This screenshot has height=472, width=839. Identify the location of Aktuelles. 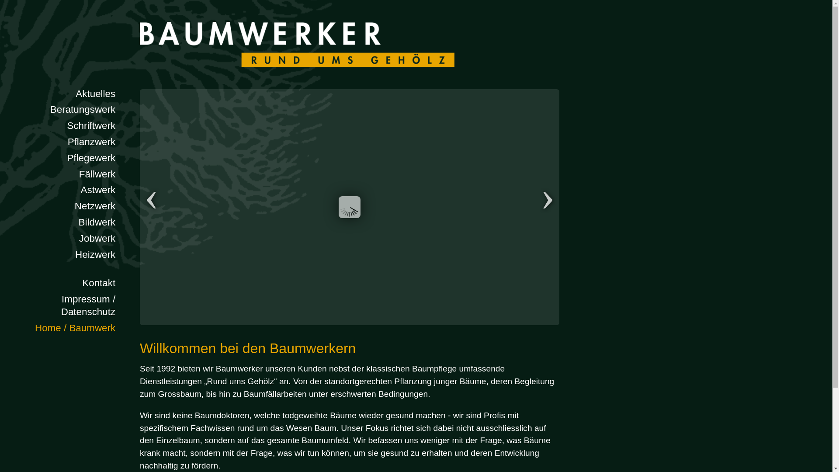
(62, 94).